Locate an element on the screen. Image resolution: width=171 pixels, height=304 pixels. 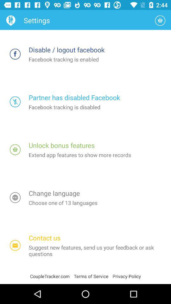
switch to change language is located at coordinates (15, 198).